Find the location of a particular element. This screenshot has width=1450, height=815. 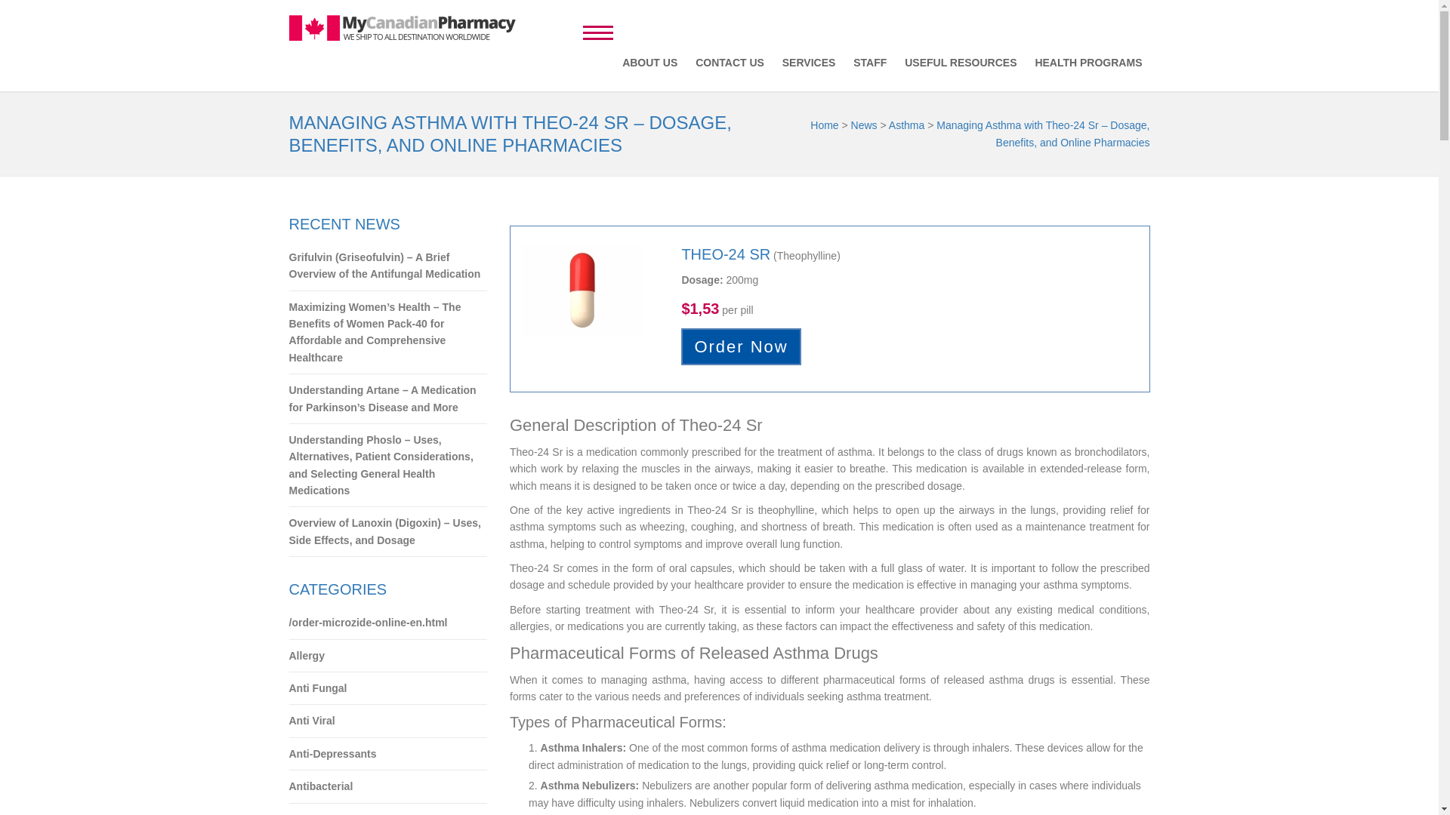

ABOUT US is located at coordinates (649, 62).